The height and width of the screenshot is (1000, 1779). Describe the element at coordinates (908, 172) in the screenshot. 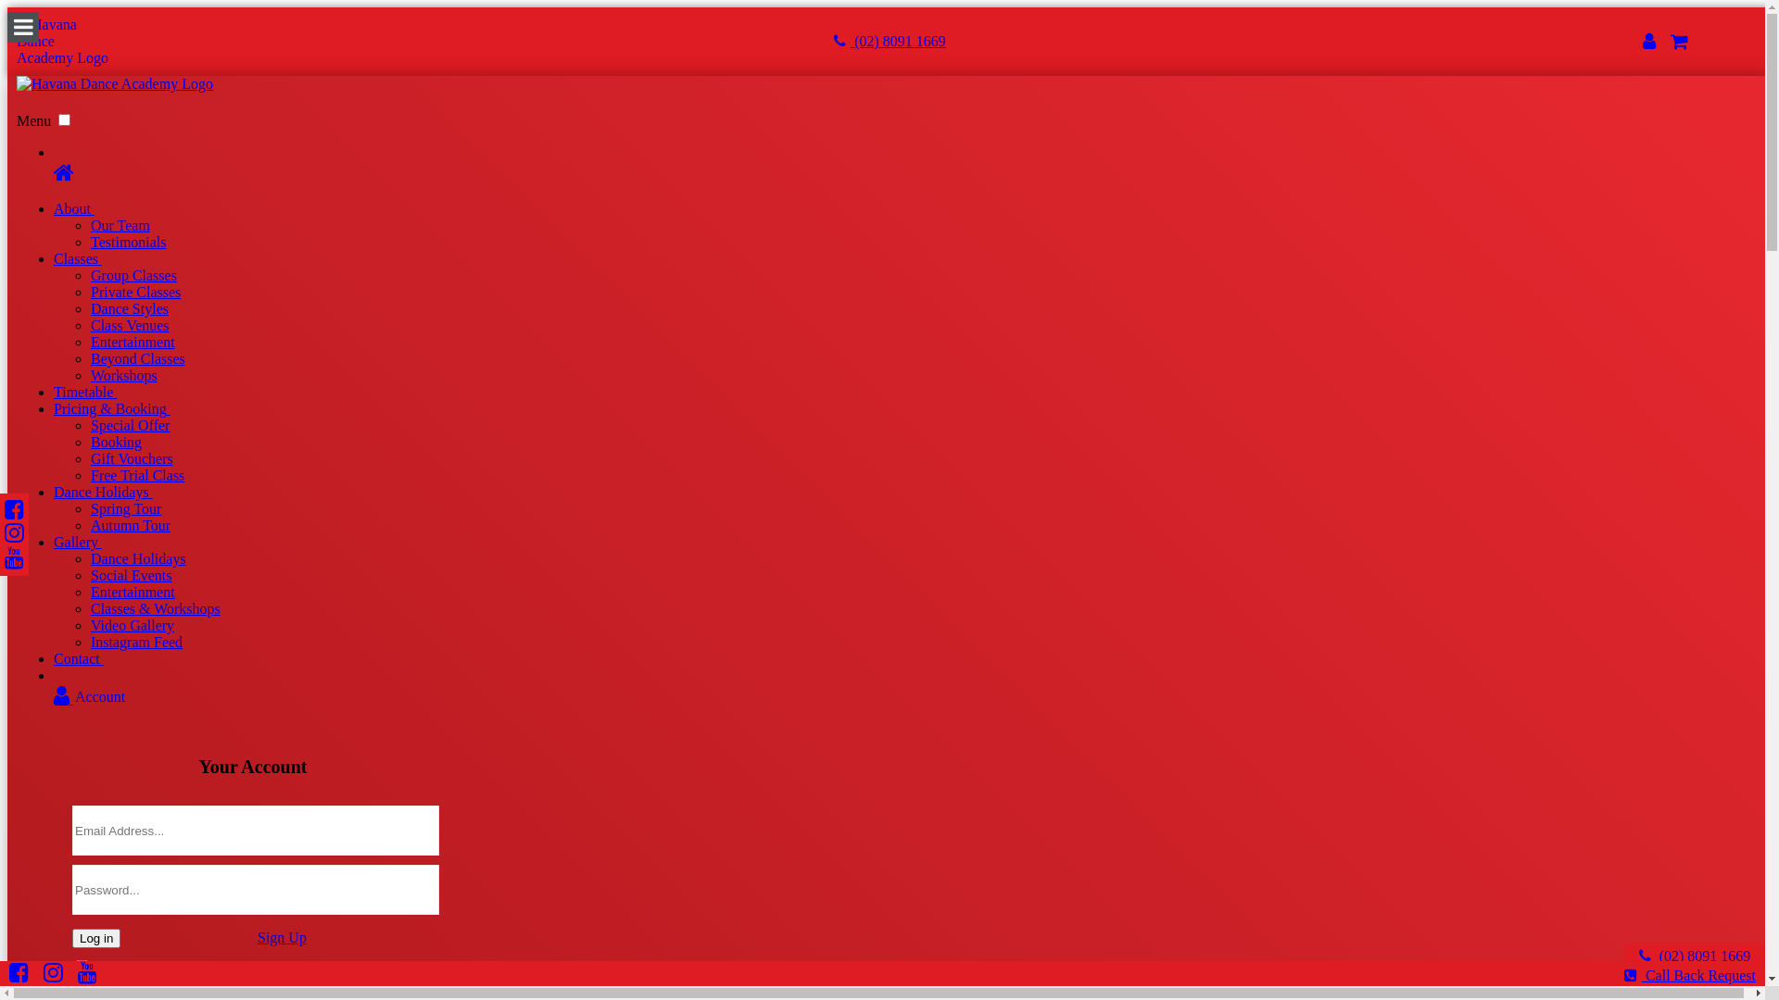

I see `Home` at that location.